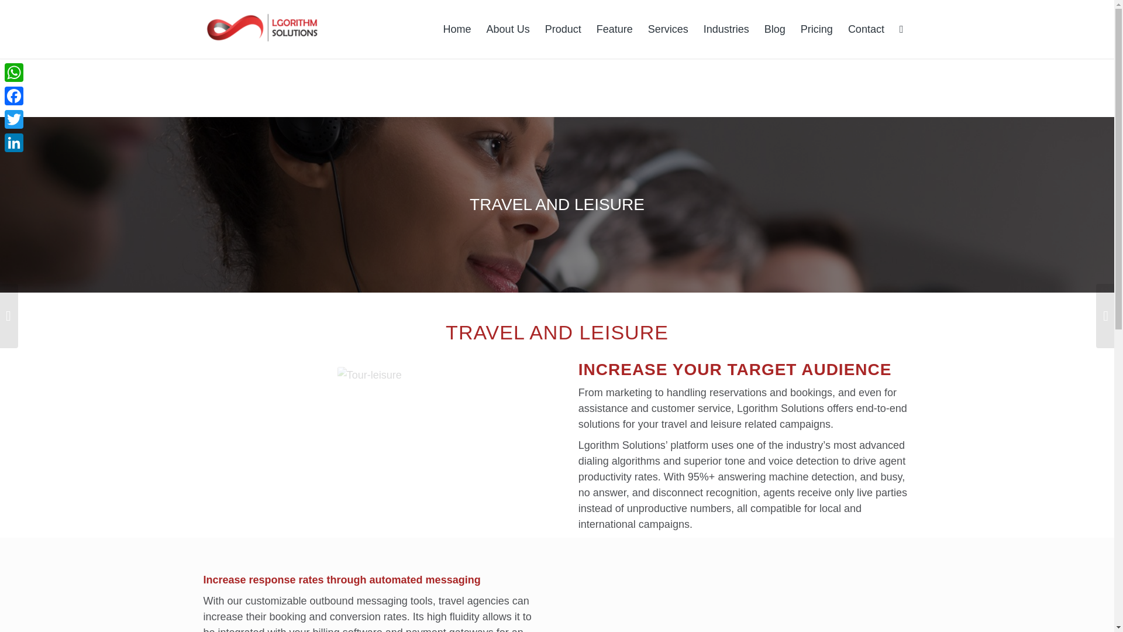  What do you see at coordinates (14, 142) in the screenshot?
I see `LinkedIn` at bounding box center [14, 142].